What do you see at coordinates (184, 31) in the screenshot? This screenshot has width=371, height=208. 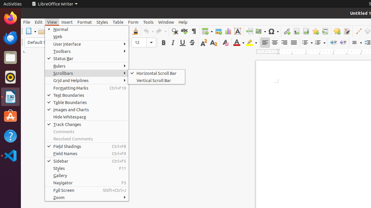 I see `Spelling` at bounding box center [184, 31].